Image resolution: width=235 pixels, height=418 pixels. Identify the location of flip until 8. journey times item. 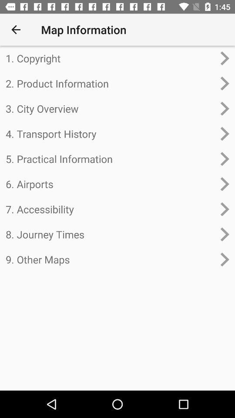
(111, 234).